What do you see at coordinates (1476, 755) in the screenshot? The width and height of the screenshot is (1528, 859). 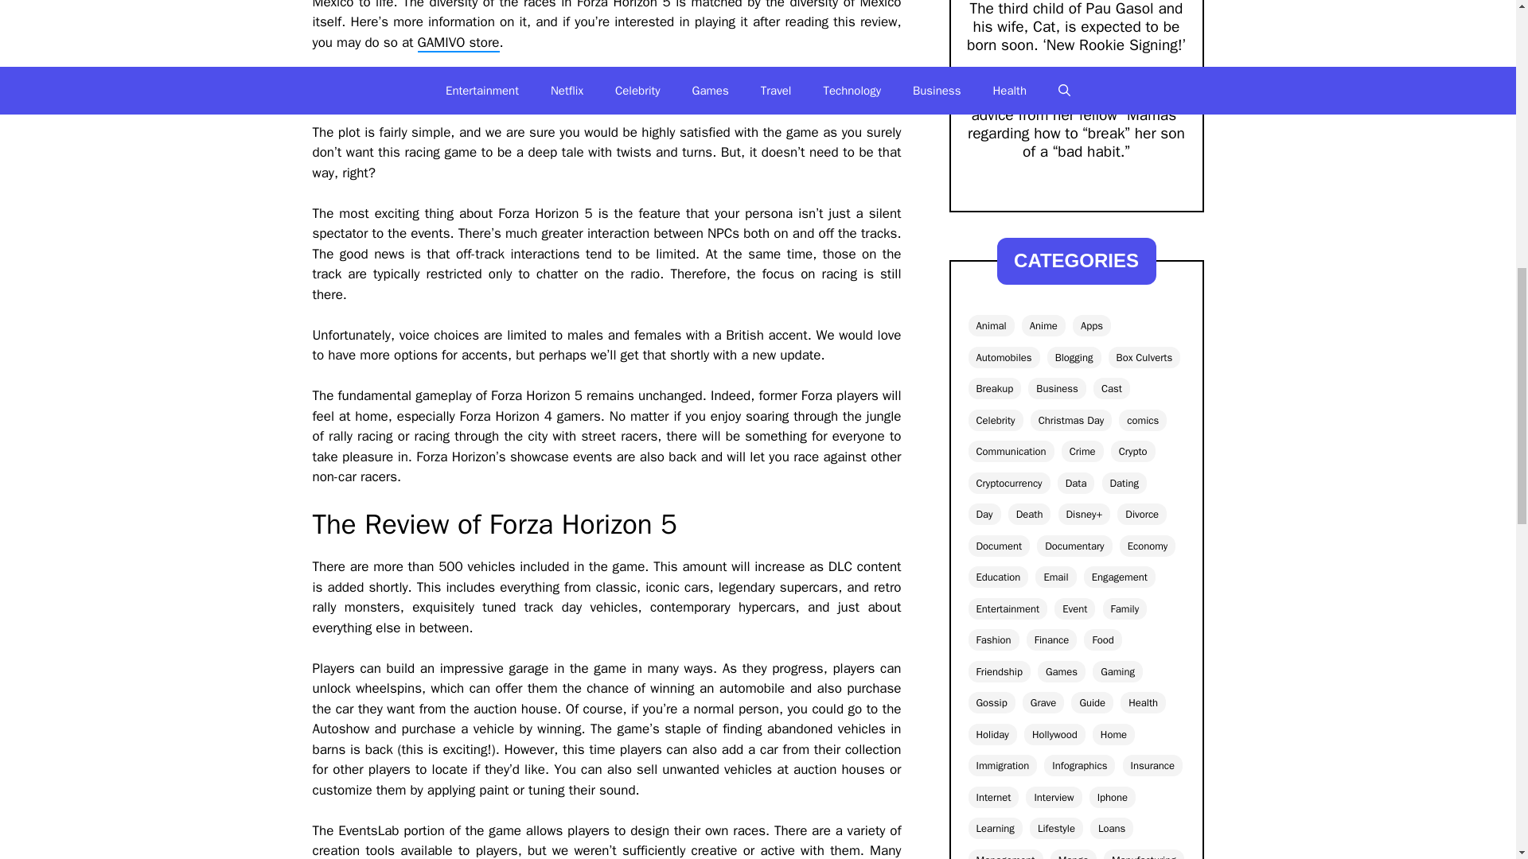 I see `Scroll back to top` at bounding box center [1476, 755].